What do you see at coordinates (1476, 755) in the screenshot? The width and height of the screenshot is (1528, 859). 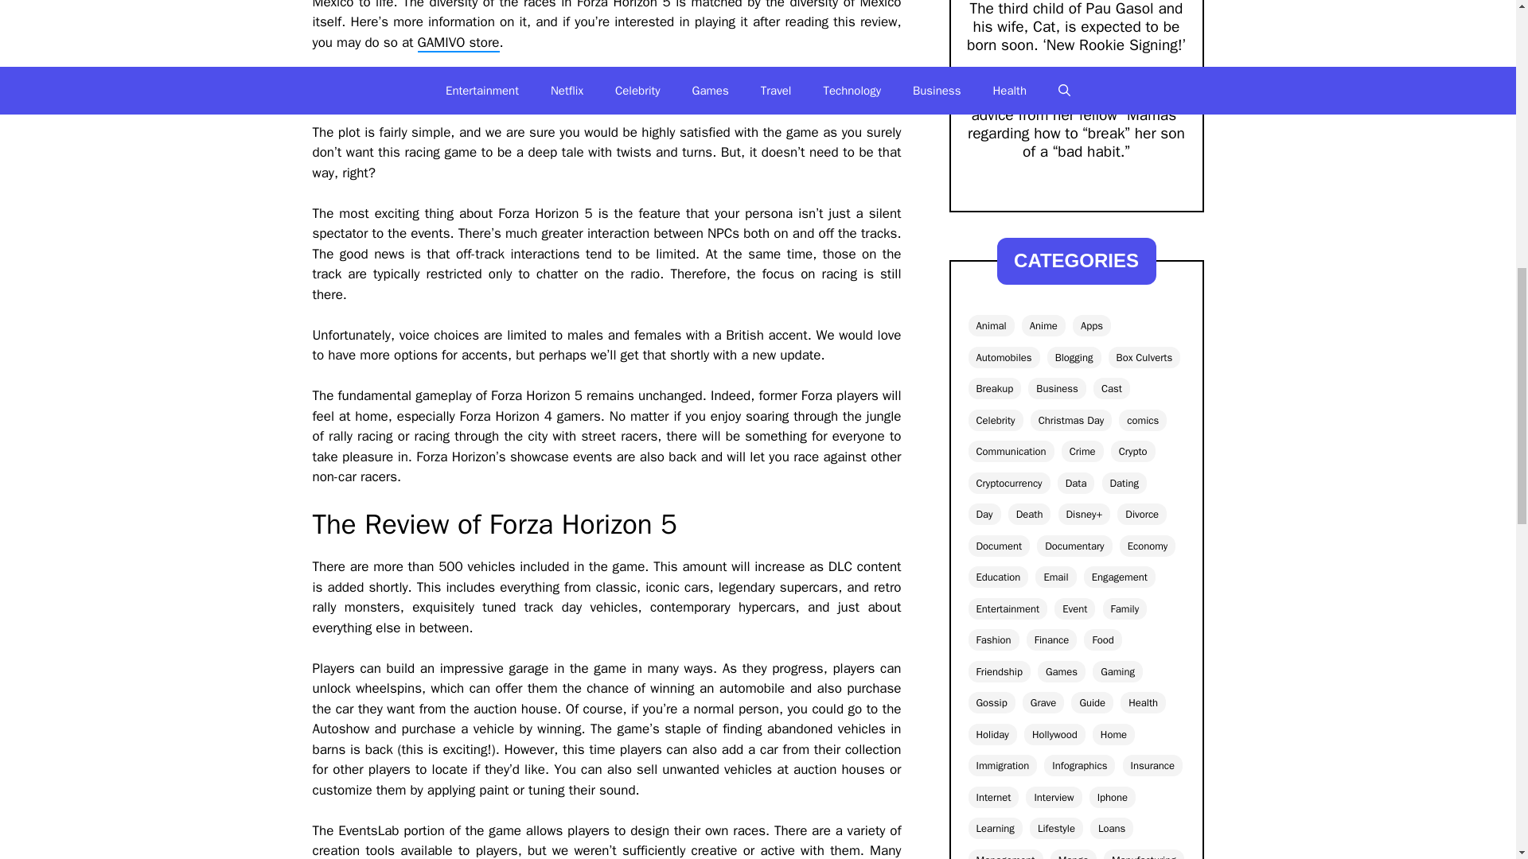 I see `Scroll back to top` at bounding box center [1476, 755].